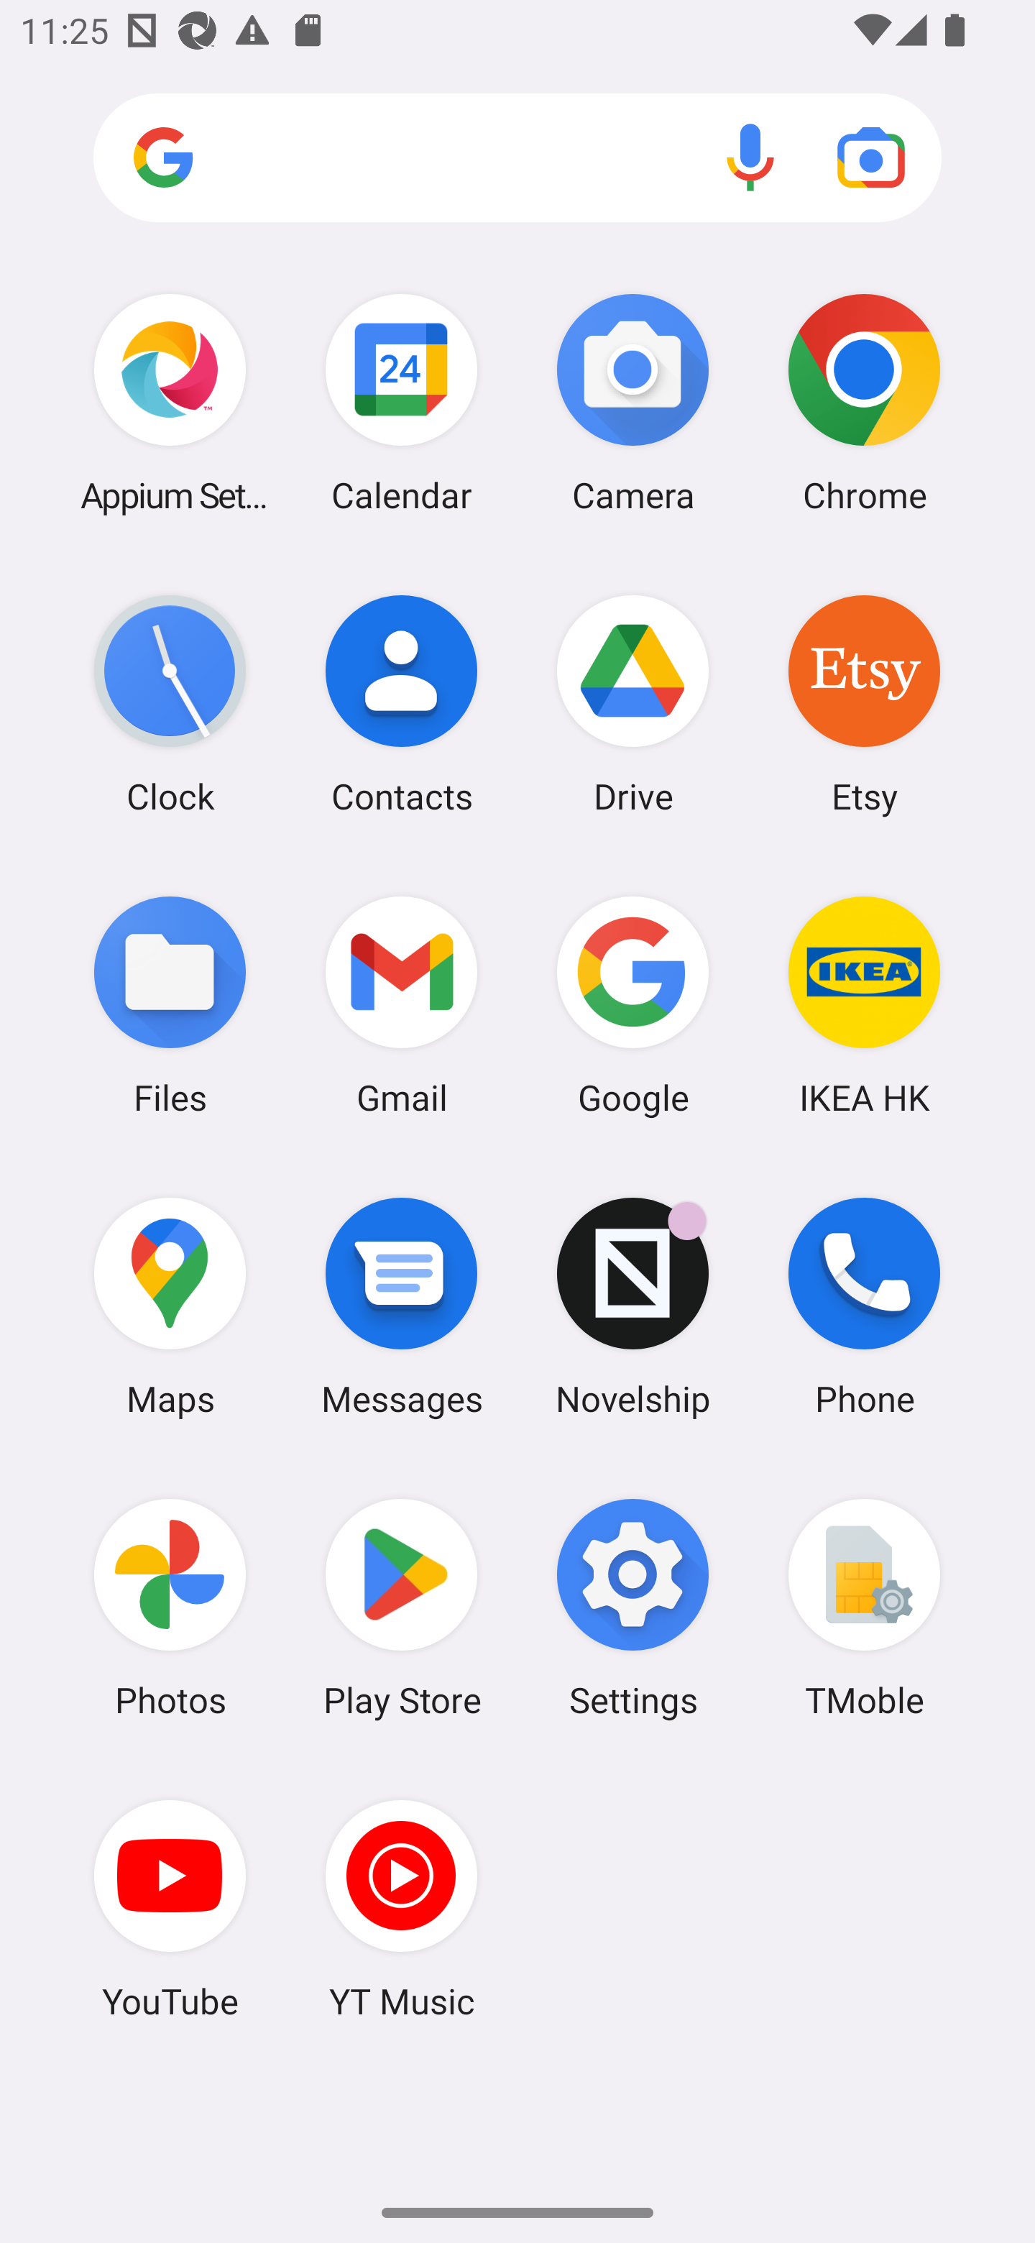 This screenshot has height=2243, width=1035. Describe the element at coordinates (864, 1004) in the screenshot. I see `IKEA HK` at that location.